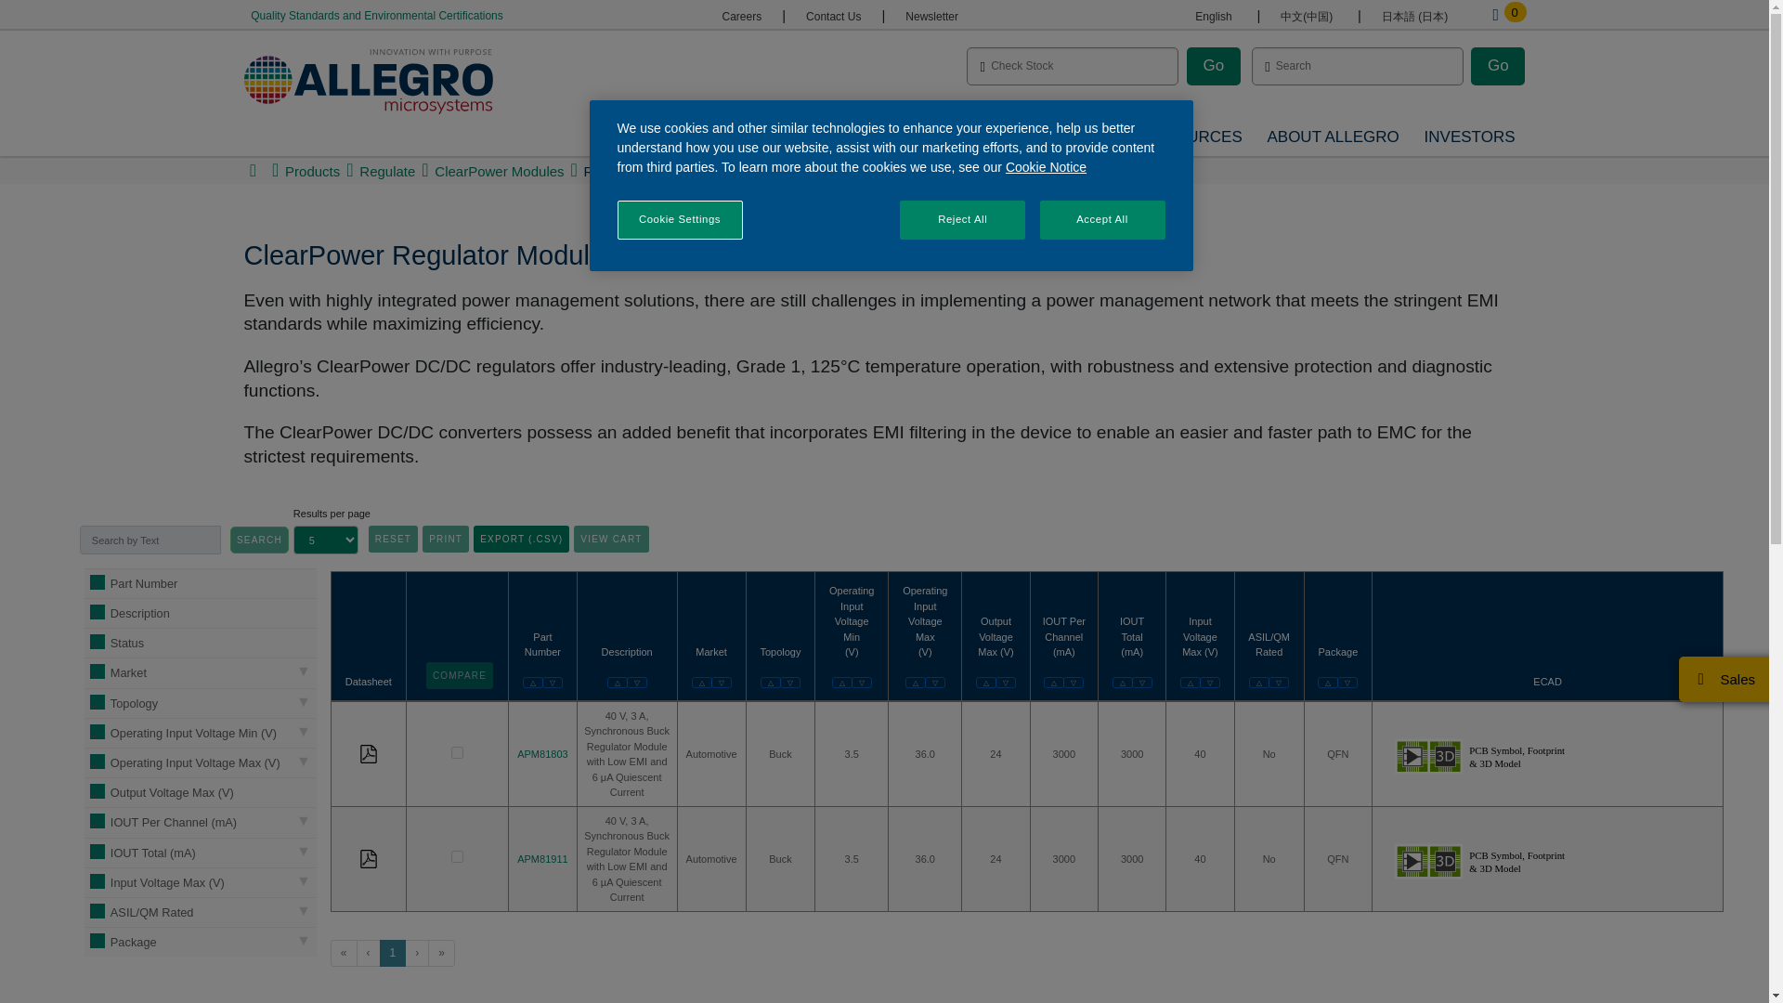 The width and height of the screenshot is (1783, 1003). Describe the element at coordinates (457, 752) in the screenshot. I see `APM81803` at that location.